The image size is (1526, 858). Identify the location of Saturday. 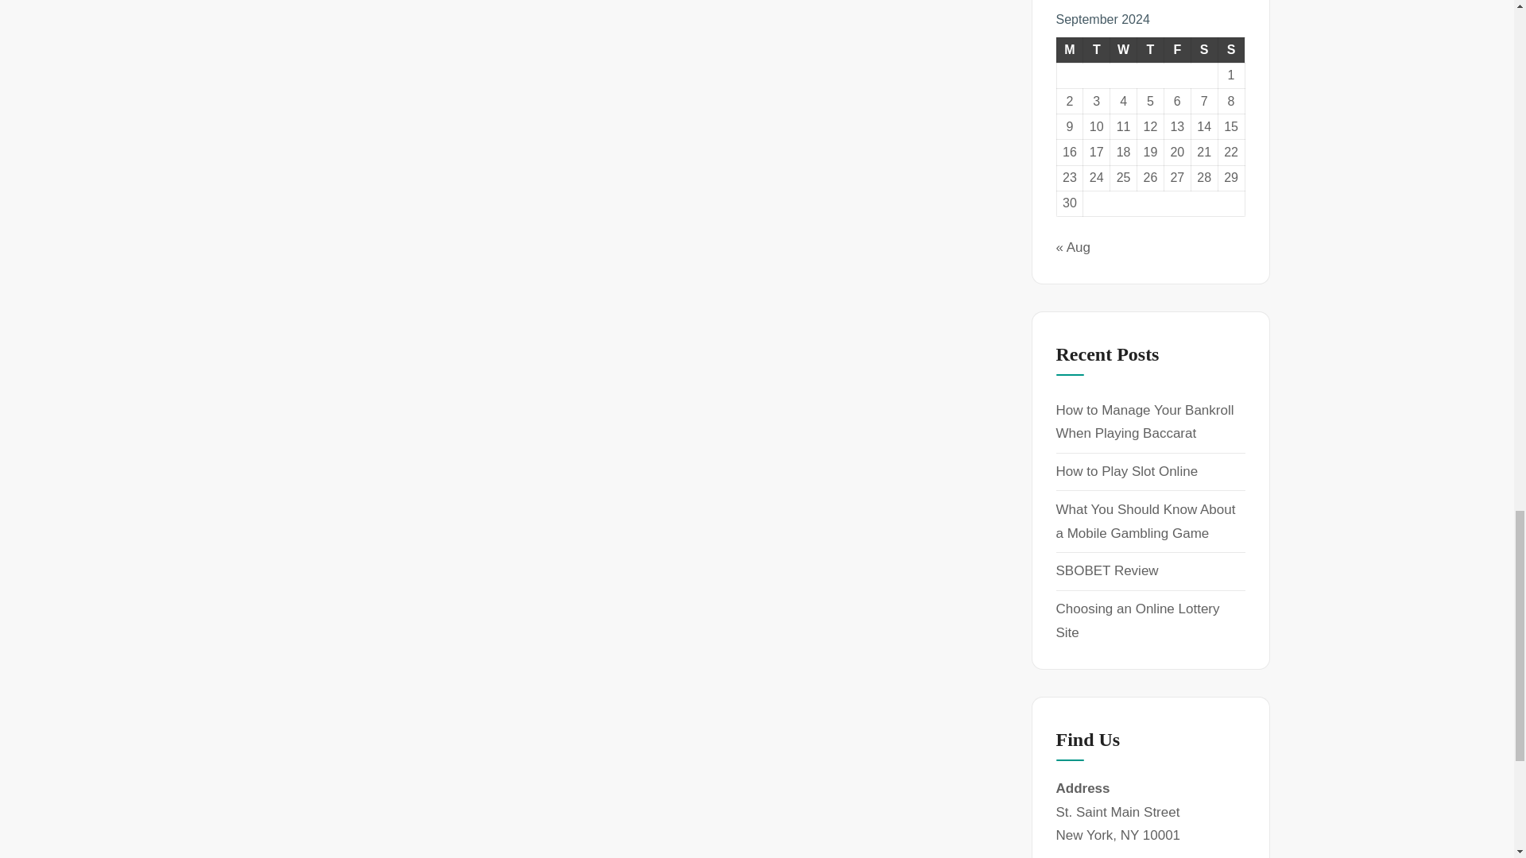
(1203, 49).